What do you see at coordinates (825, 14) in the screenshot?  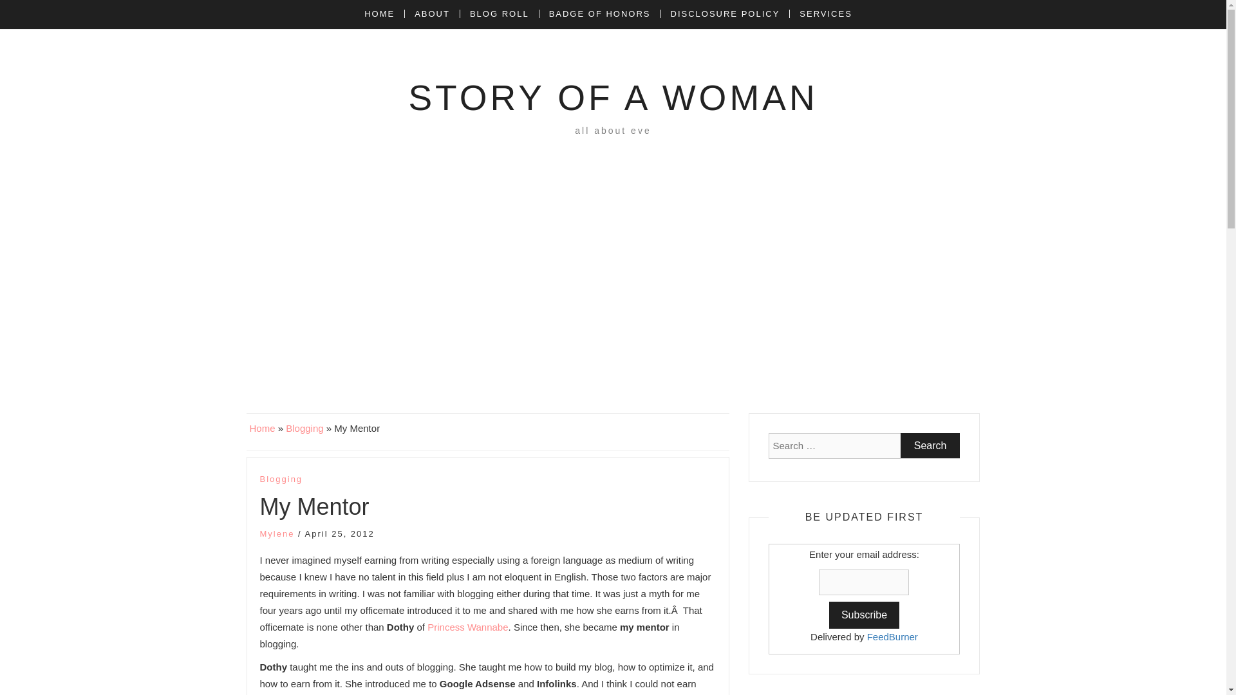 I see `SERVICES` at bounding box center [825, 14].